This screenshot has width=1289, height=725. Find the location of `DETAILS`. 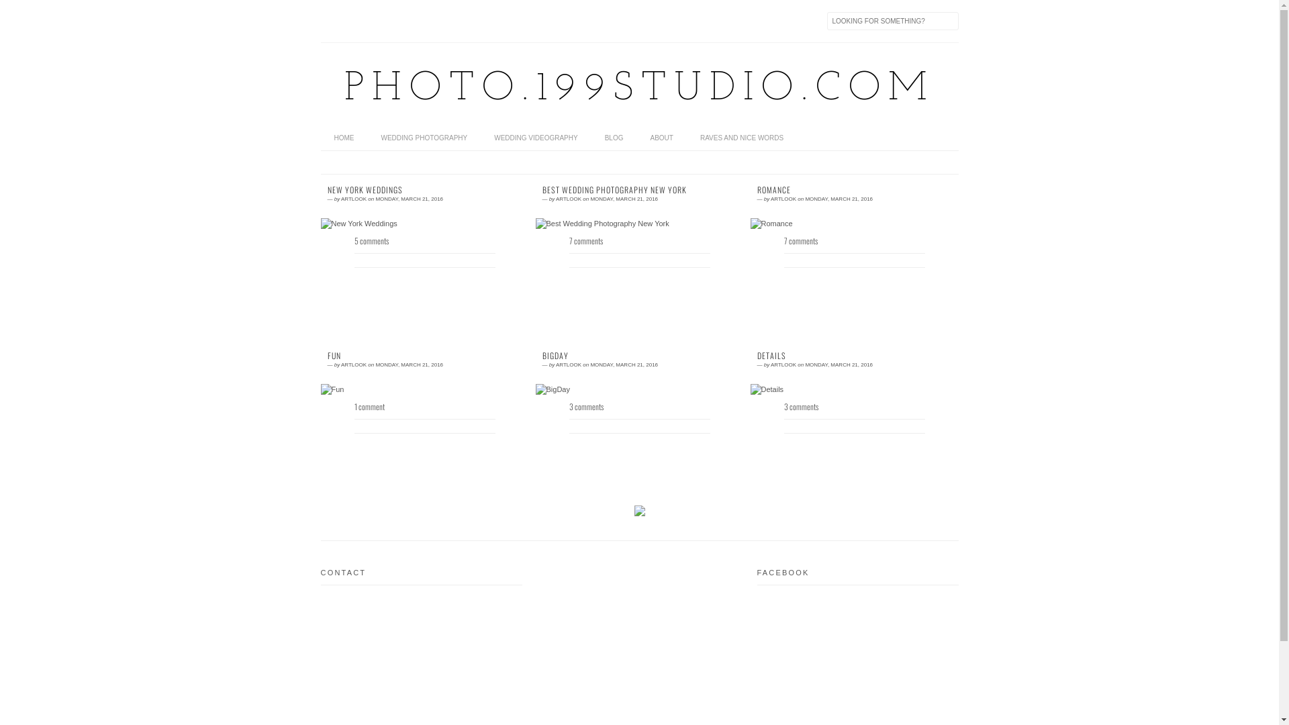

DETAILS is located at coordinates (855, 356).